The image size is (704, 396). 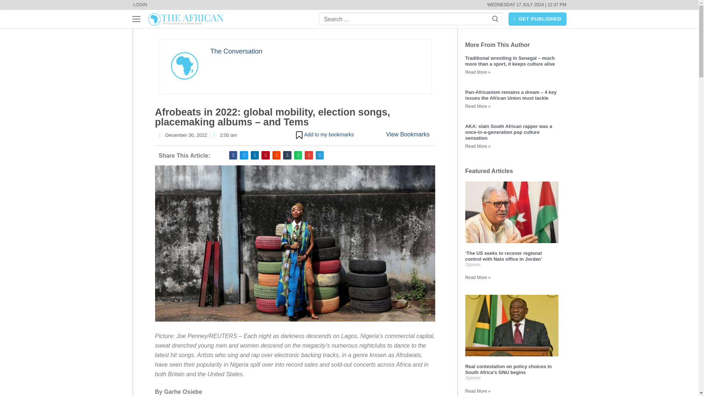 What do you see at coordinates (183, 135) in the screenshot?
I see `December 30, 2022` at bounding box center [183, 135].